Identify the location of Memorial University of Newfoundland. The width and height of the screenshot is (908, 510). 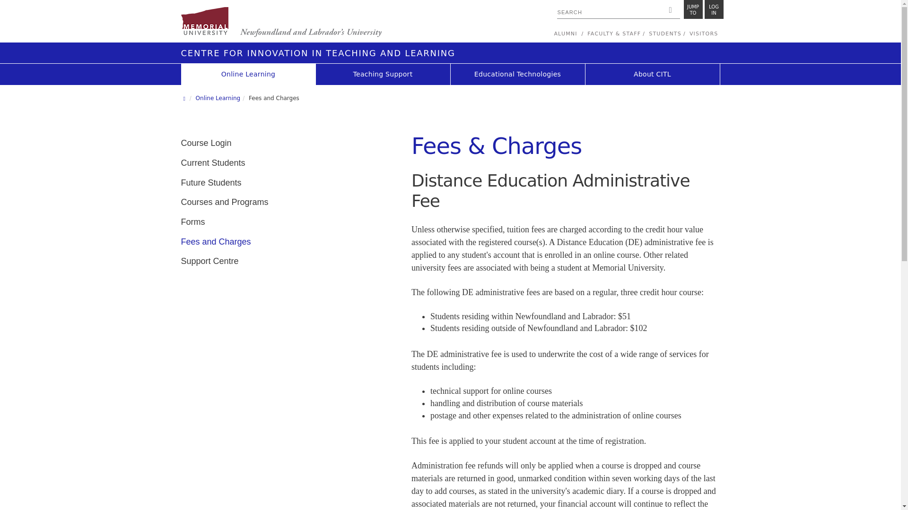
(714, 9).